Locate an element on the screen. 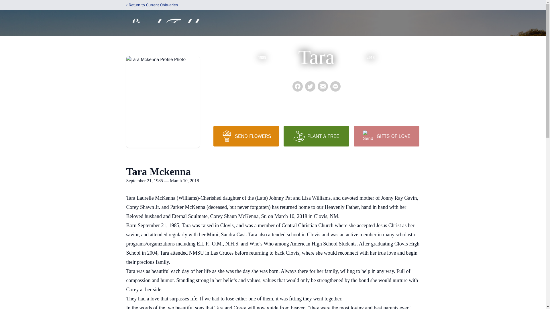 This screenshot has height=309, width=550. SEND FLOWERS is located at coordinates (246, 136).